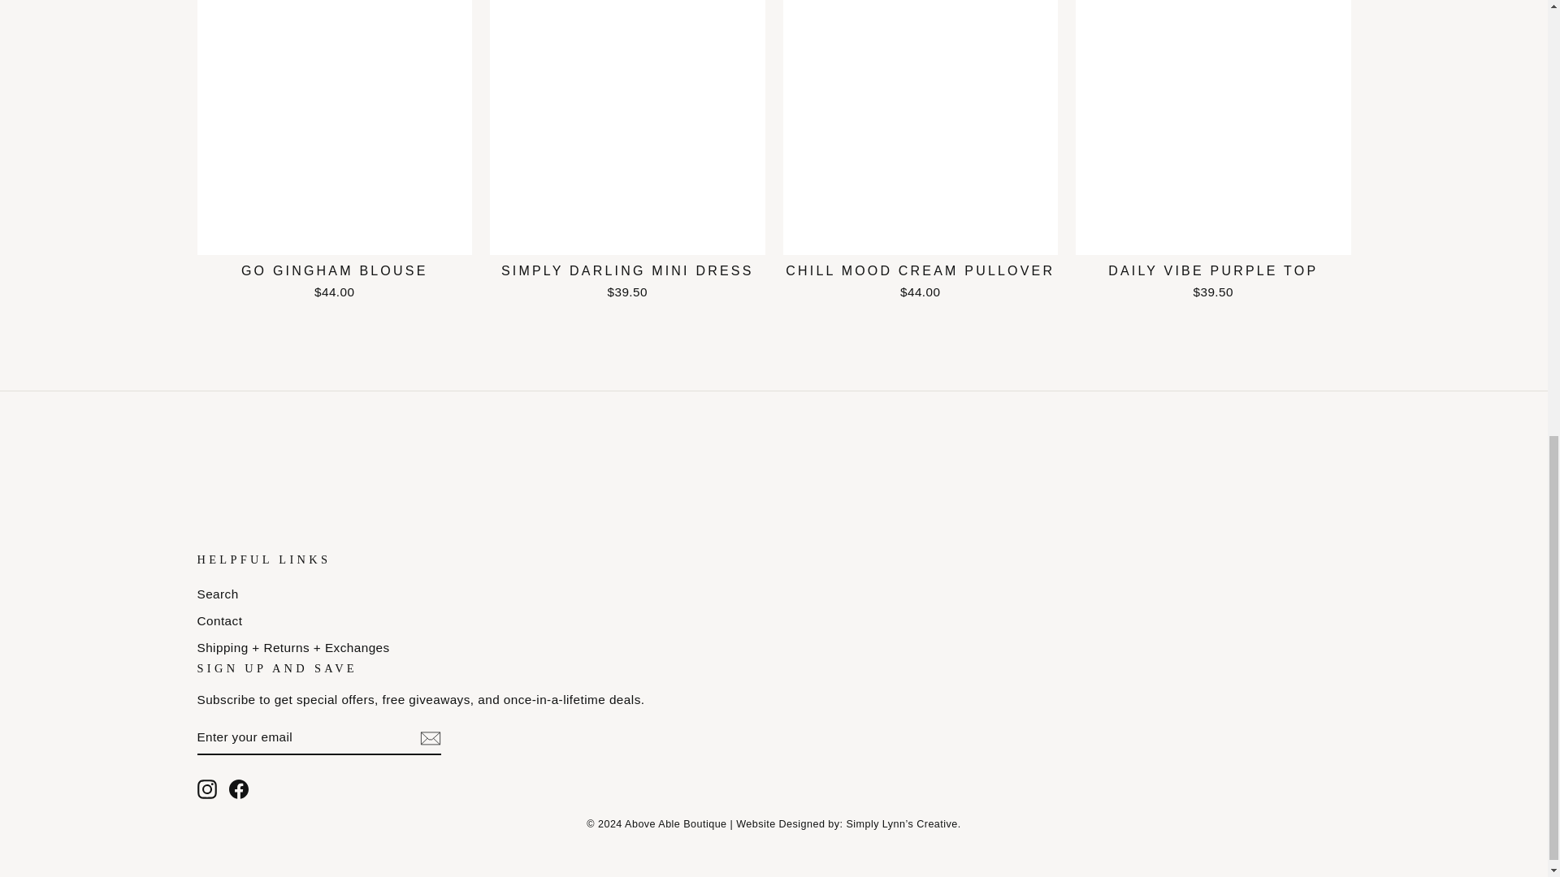  I want to click on Above Able Boutique on Instagram, so click(206, 789).